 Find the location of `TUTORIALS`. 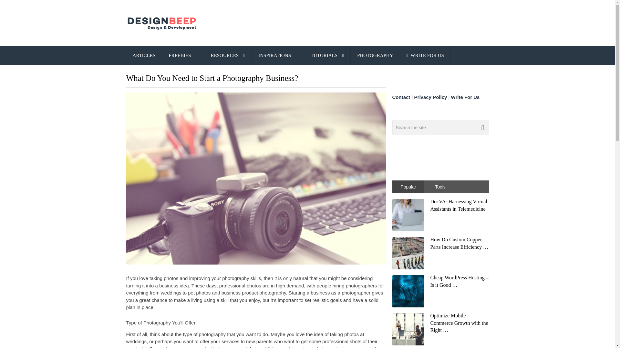

TUTORIALS is located at coordinates (327, 55).